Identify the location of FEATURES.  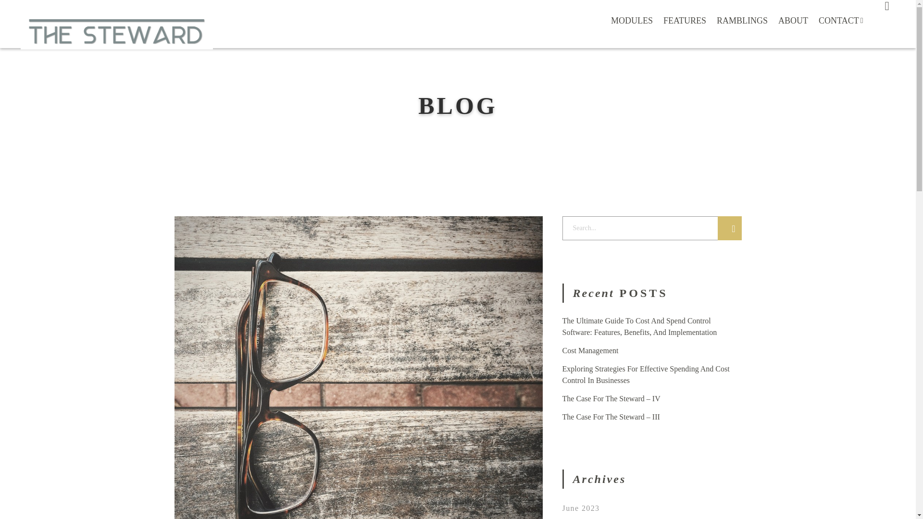
(685, 21).